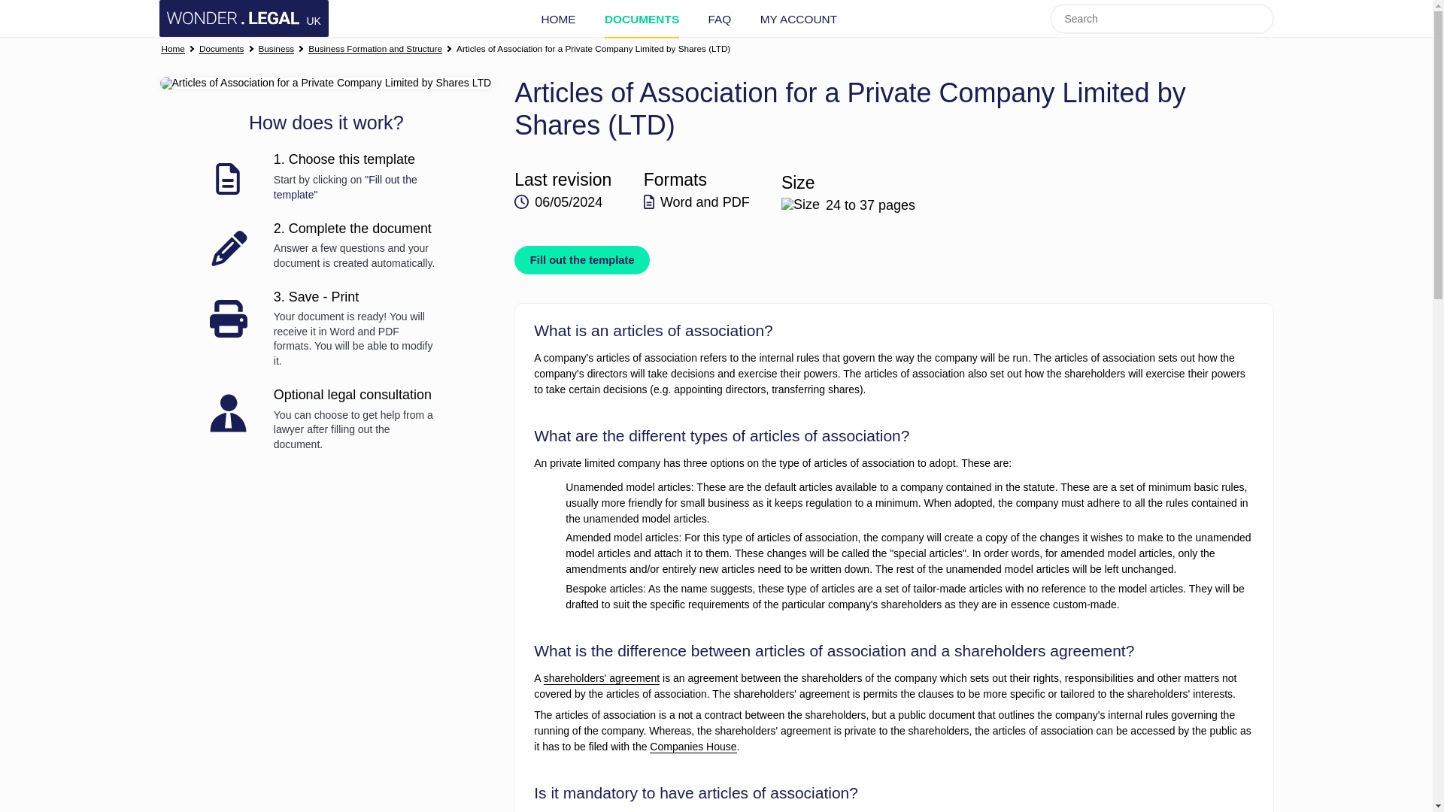  What do you see at coordinates (172, 50) in the screenshot?
I see `Home` at bounding box center [172, 50].